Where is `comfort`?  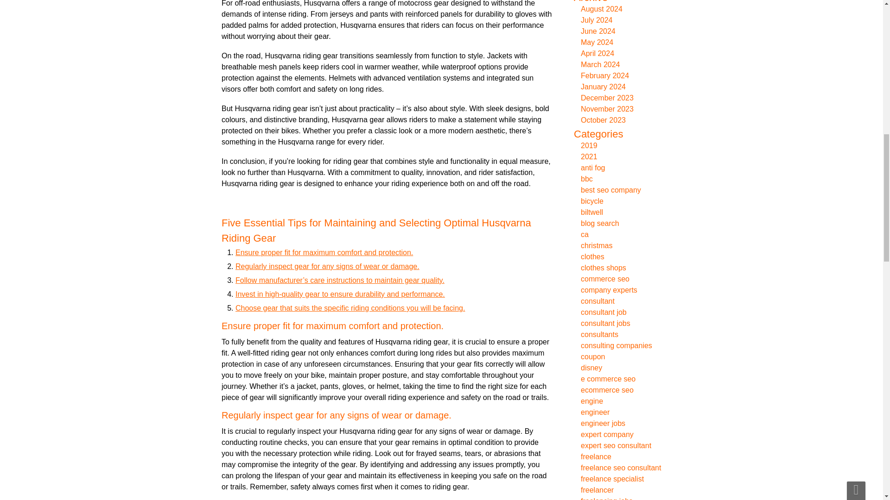 comfort is located at coordinates (393, 0).